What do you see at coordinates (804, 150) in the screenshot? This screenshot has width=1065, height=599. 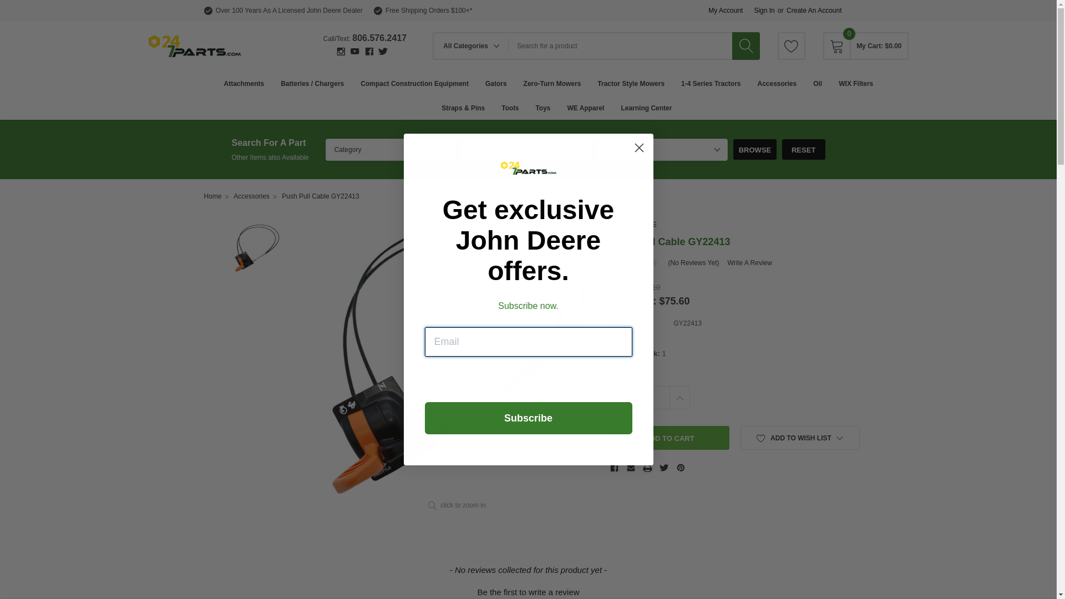 I see `RESET` at bounding box center [804, 150].